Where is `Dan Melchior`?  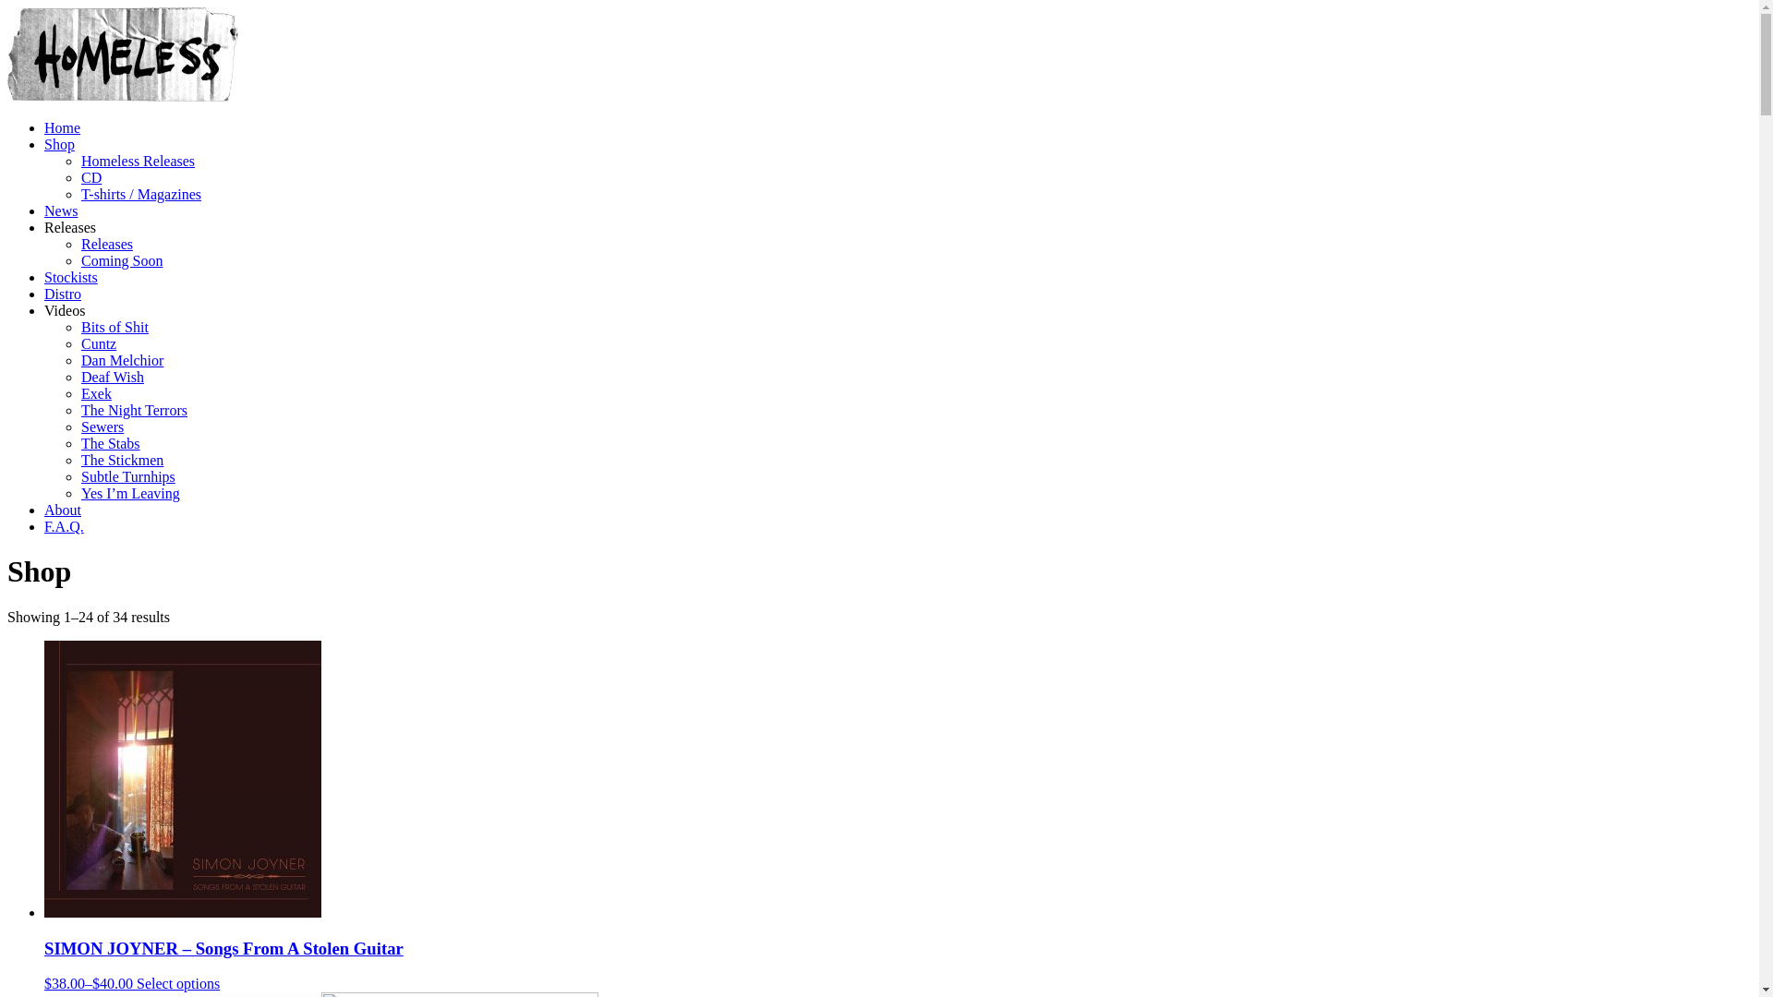
Dan Melchior is located at coordinates (122, 360).